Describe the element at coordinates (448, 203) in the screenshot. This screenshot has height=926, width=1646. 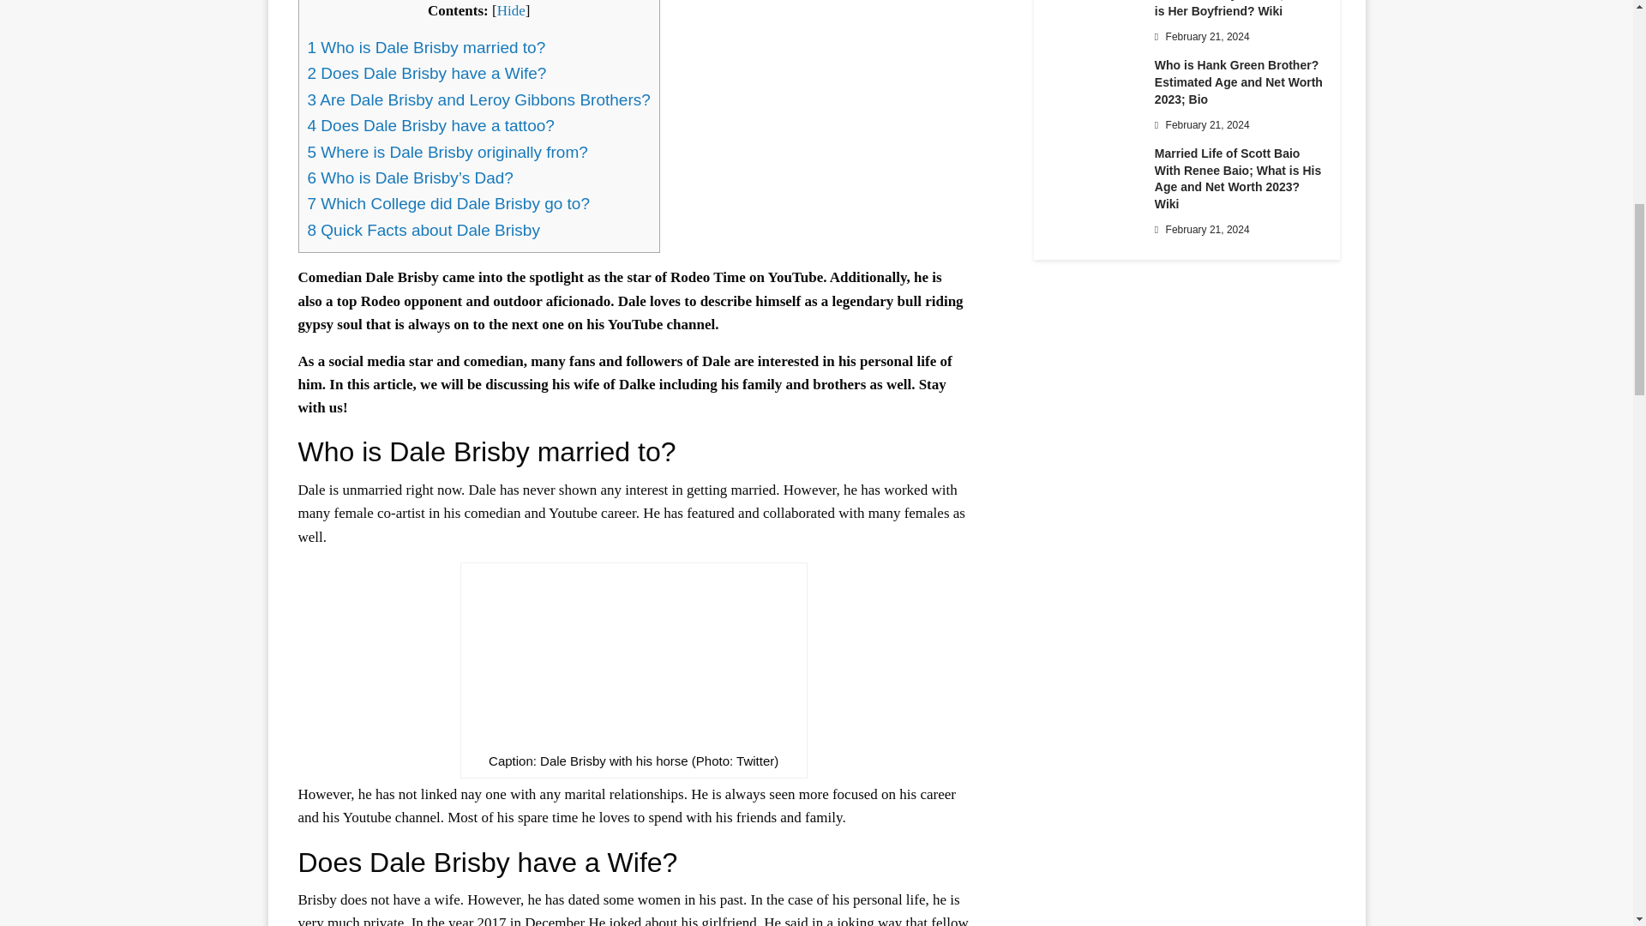
I see `7 Which College did Dale Brisby go to?` at that location.